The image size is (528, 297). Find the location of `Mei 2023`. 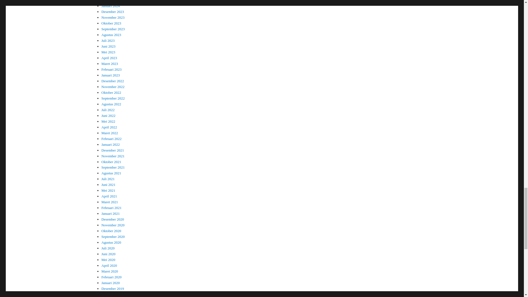

Mei 2023 is located at coordinates (108, 52).